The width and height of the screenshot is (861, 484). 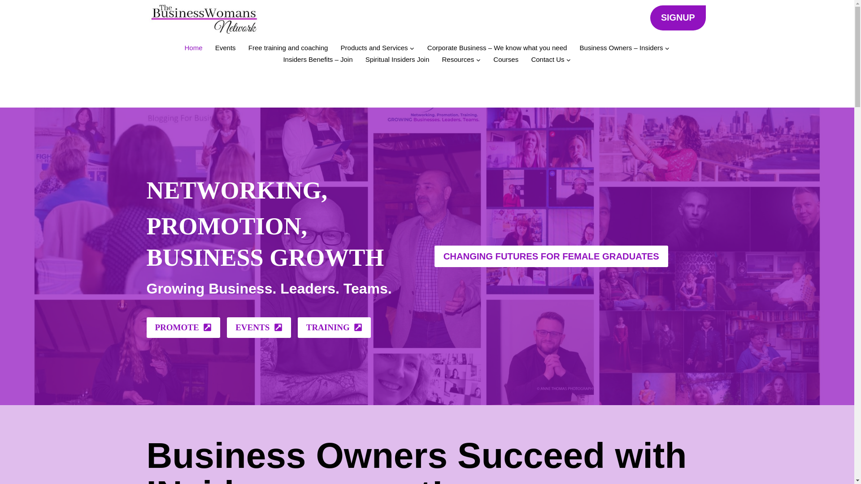 What do you see at coordinates (677, 17) in the screenshot?
I see `SIGNUP` at bounding box center [677, 17].